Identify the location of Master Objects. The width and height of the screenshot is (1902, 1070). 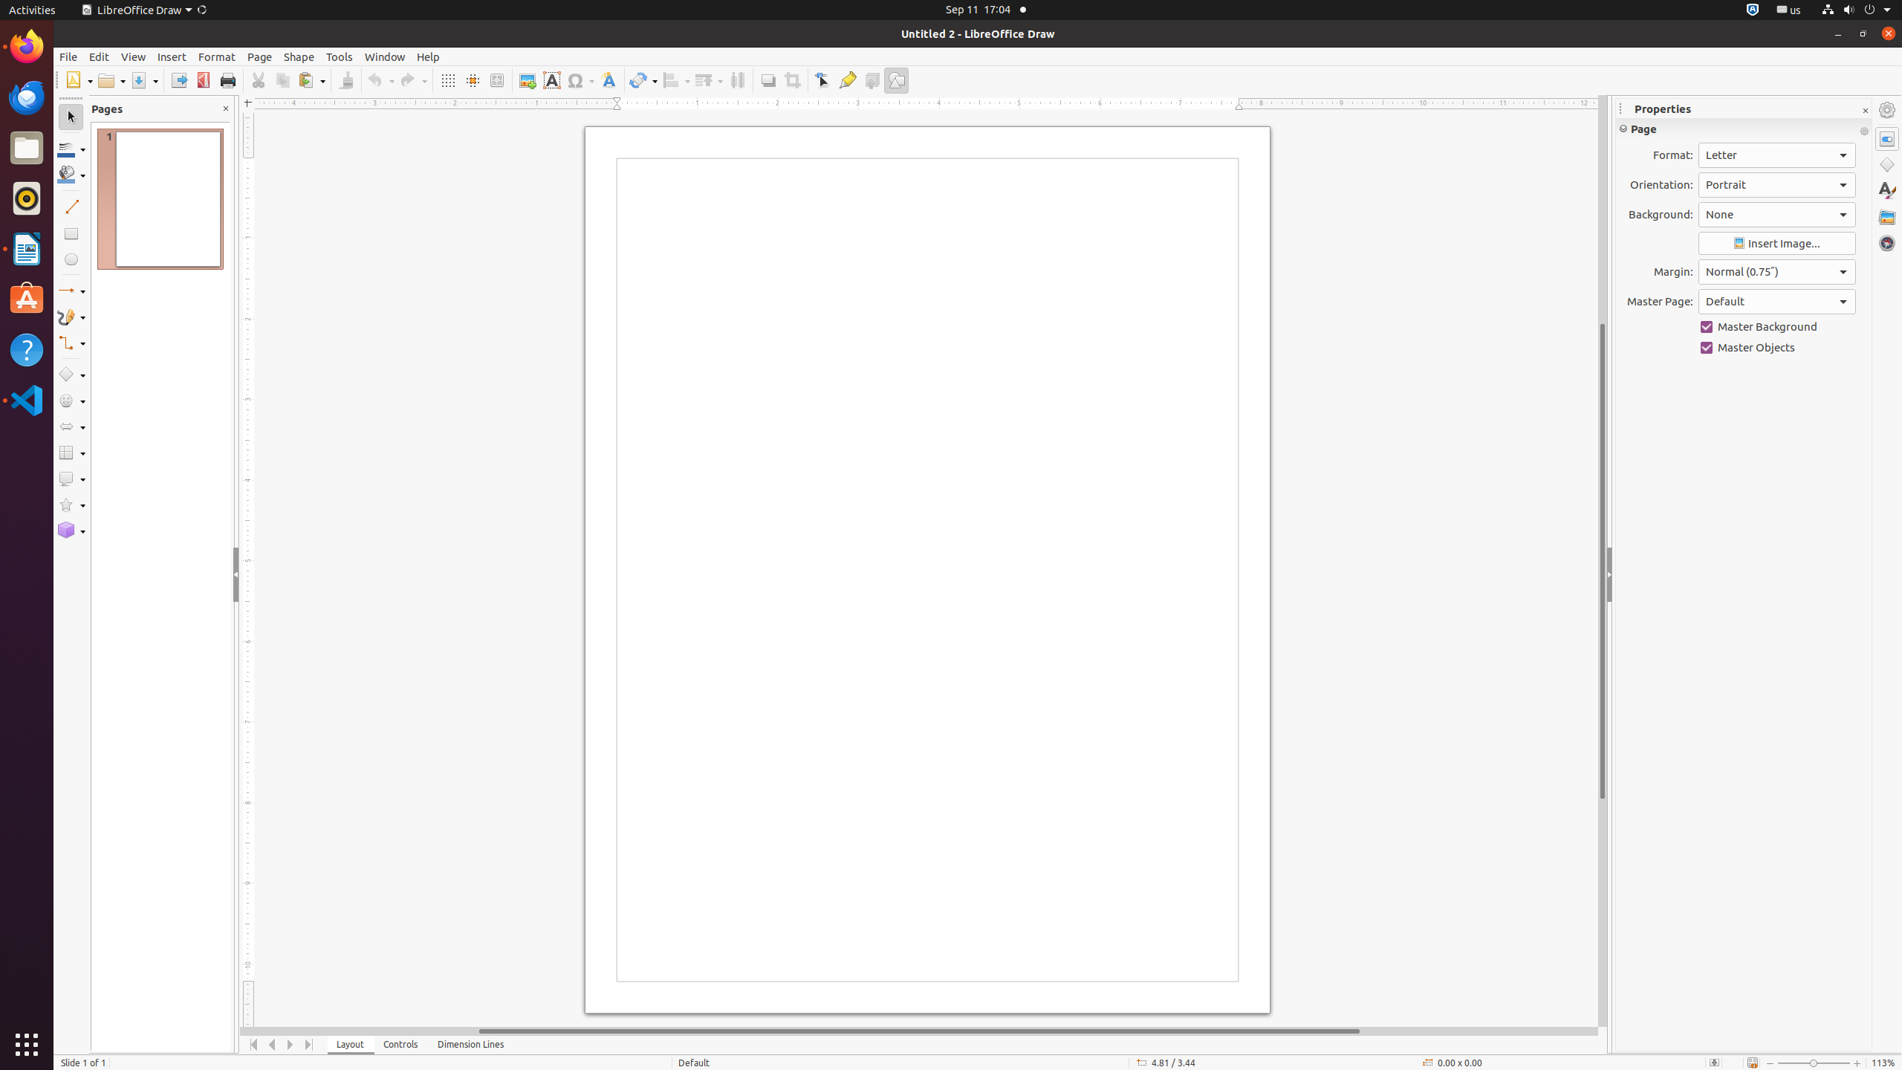
(1777, 348).